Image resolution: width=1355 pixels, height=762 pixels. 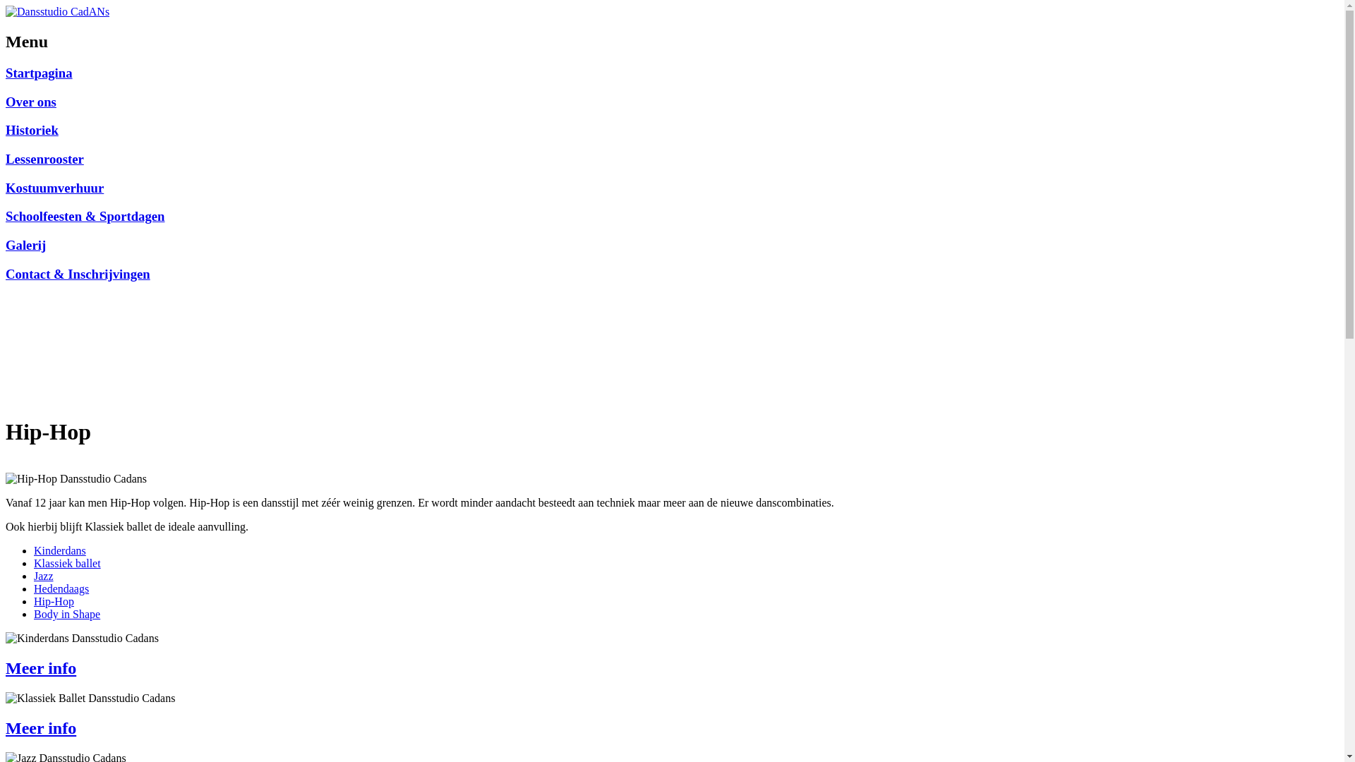 What do you see at coordinates (40, 73) in the screenshot?
I see `Startpagina` at bounding box center [40, 73].